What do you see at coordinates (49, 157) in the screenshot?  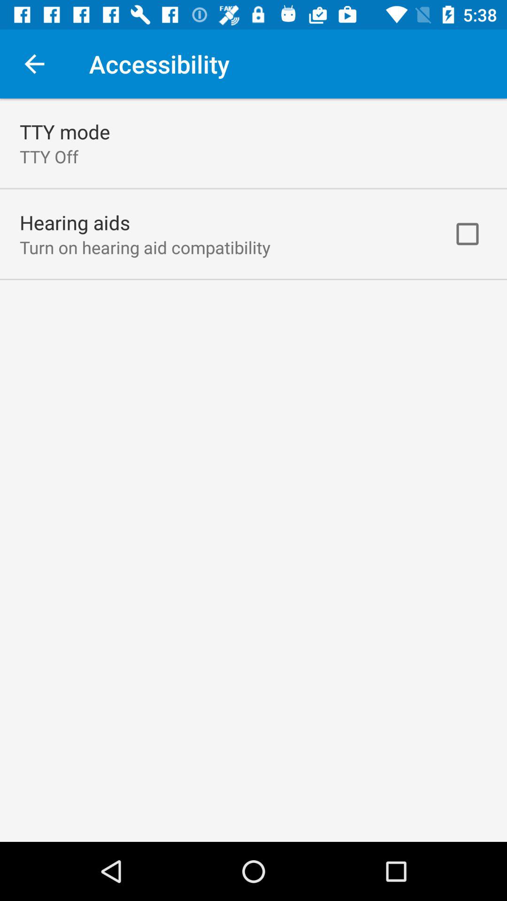 I see `press icon below the tty mode item` at bounding box center [49, 157].